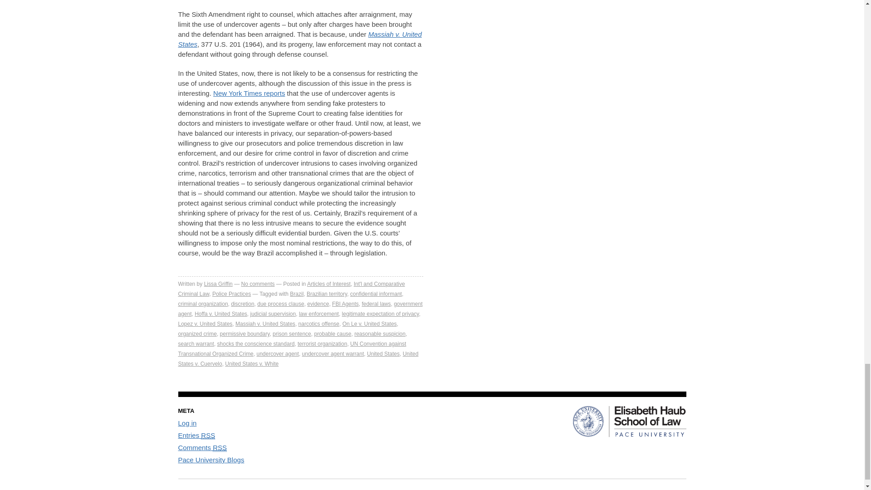 The image size is (871, 490). Describe the element at coordinates (208, 436) in the screenshot. I see `Really Simple Syndication` at that location.